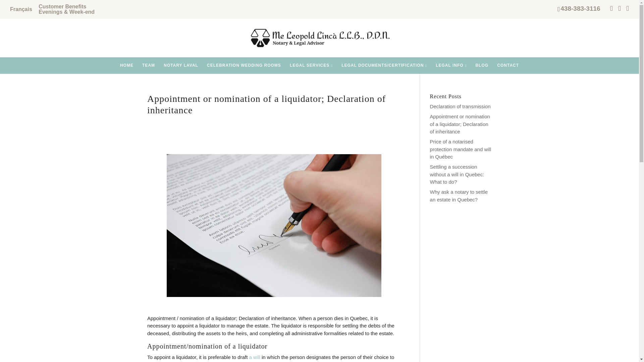  I want to click on LEGAL SERVICES, so click(311, 65).